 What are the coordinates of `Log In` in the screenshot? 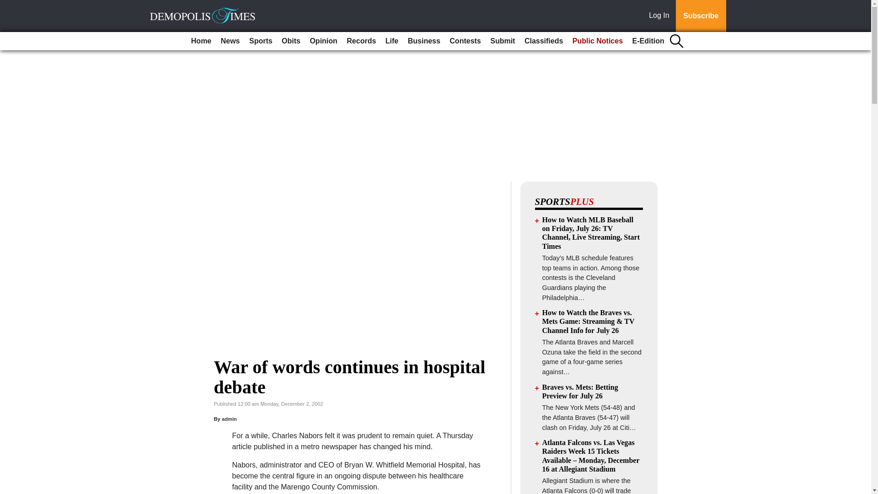 It's located at (661, 16).